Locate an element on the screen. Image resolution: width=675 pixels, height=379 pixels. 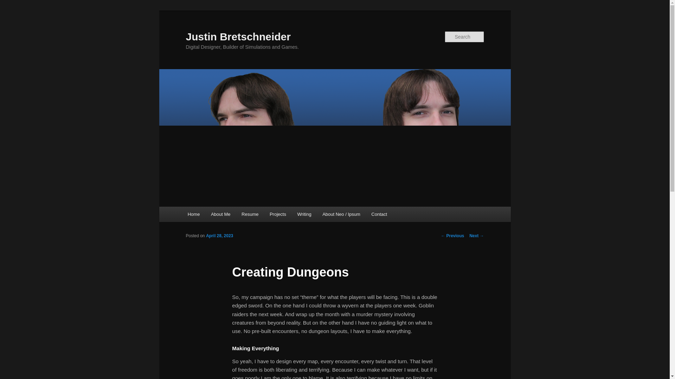
Justin Bretschneider is located at coordinates (238, 36).